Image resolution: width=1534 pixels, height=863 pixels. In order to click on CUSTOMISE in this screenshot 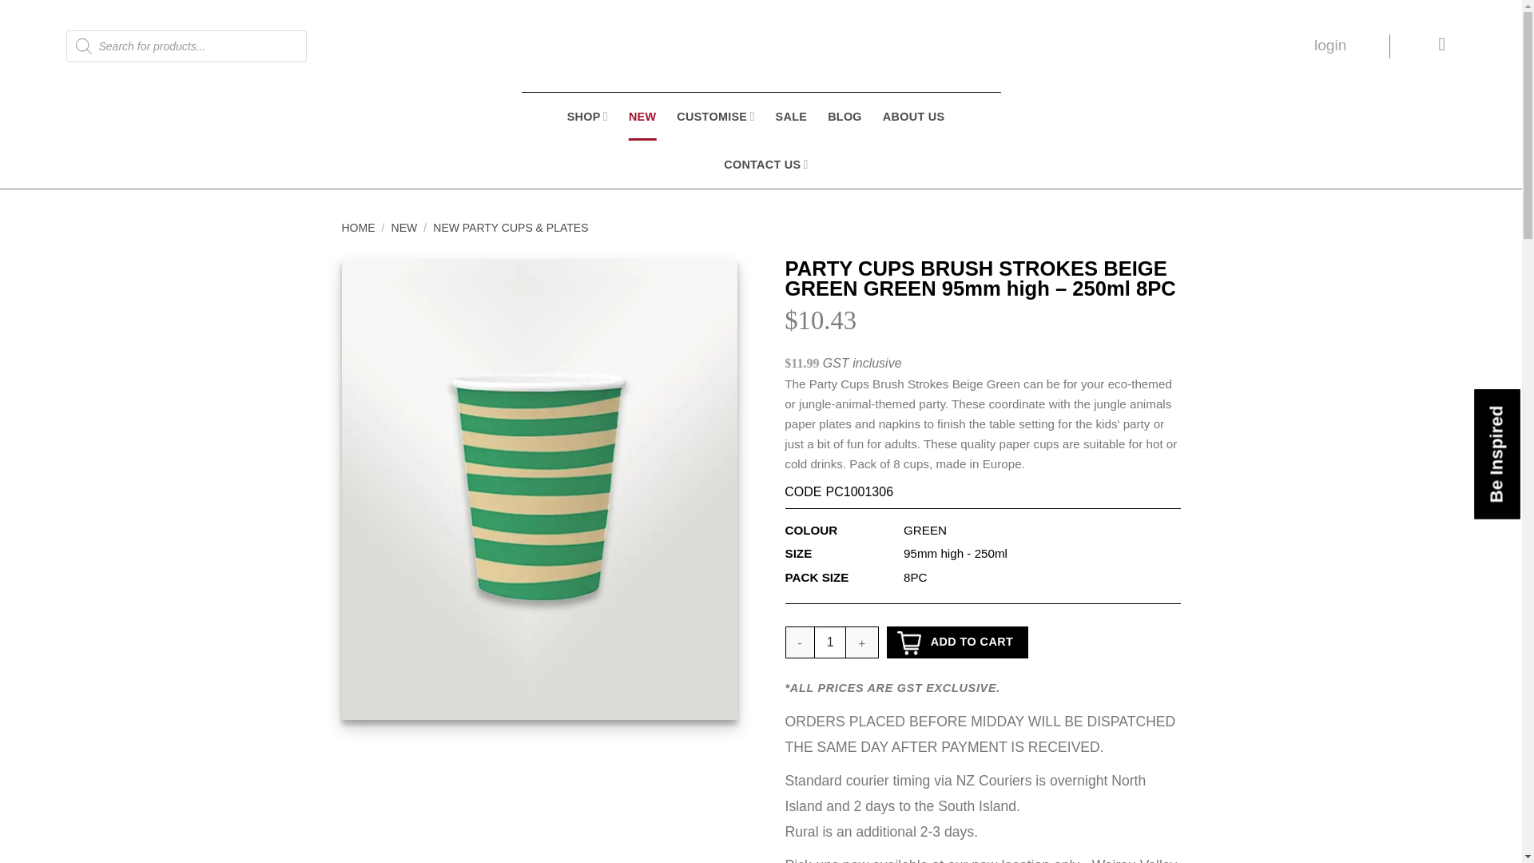, I will do `click(715, 117)`.